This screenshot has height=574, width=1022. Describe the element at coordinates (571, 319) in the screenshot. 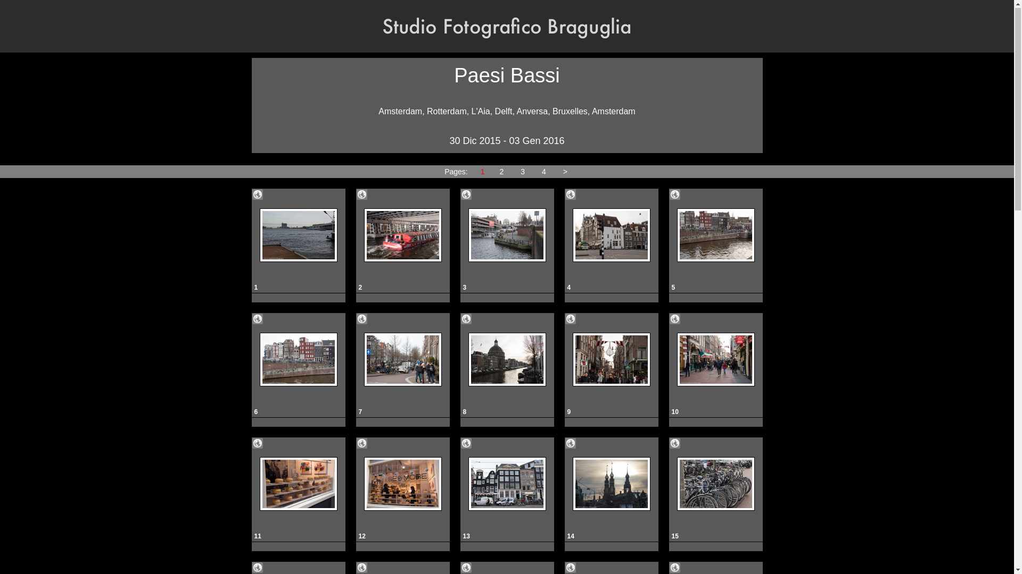

I see `View Location on Google Maps` at that location.